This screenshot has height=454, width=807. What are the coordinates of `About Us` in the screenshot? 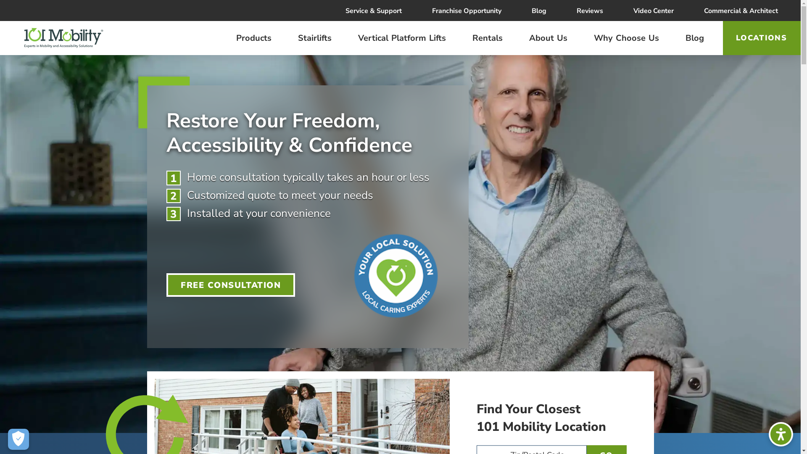 It's located at (548, 38).